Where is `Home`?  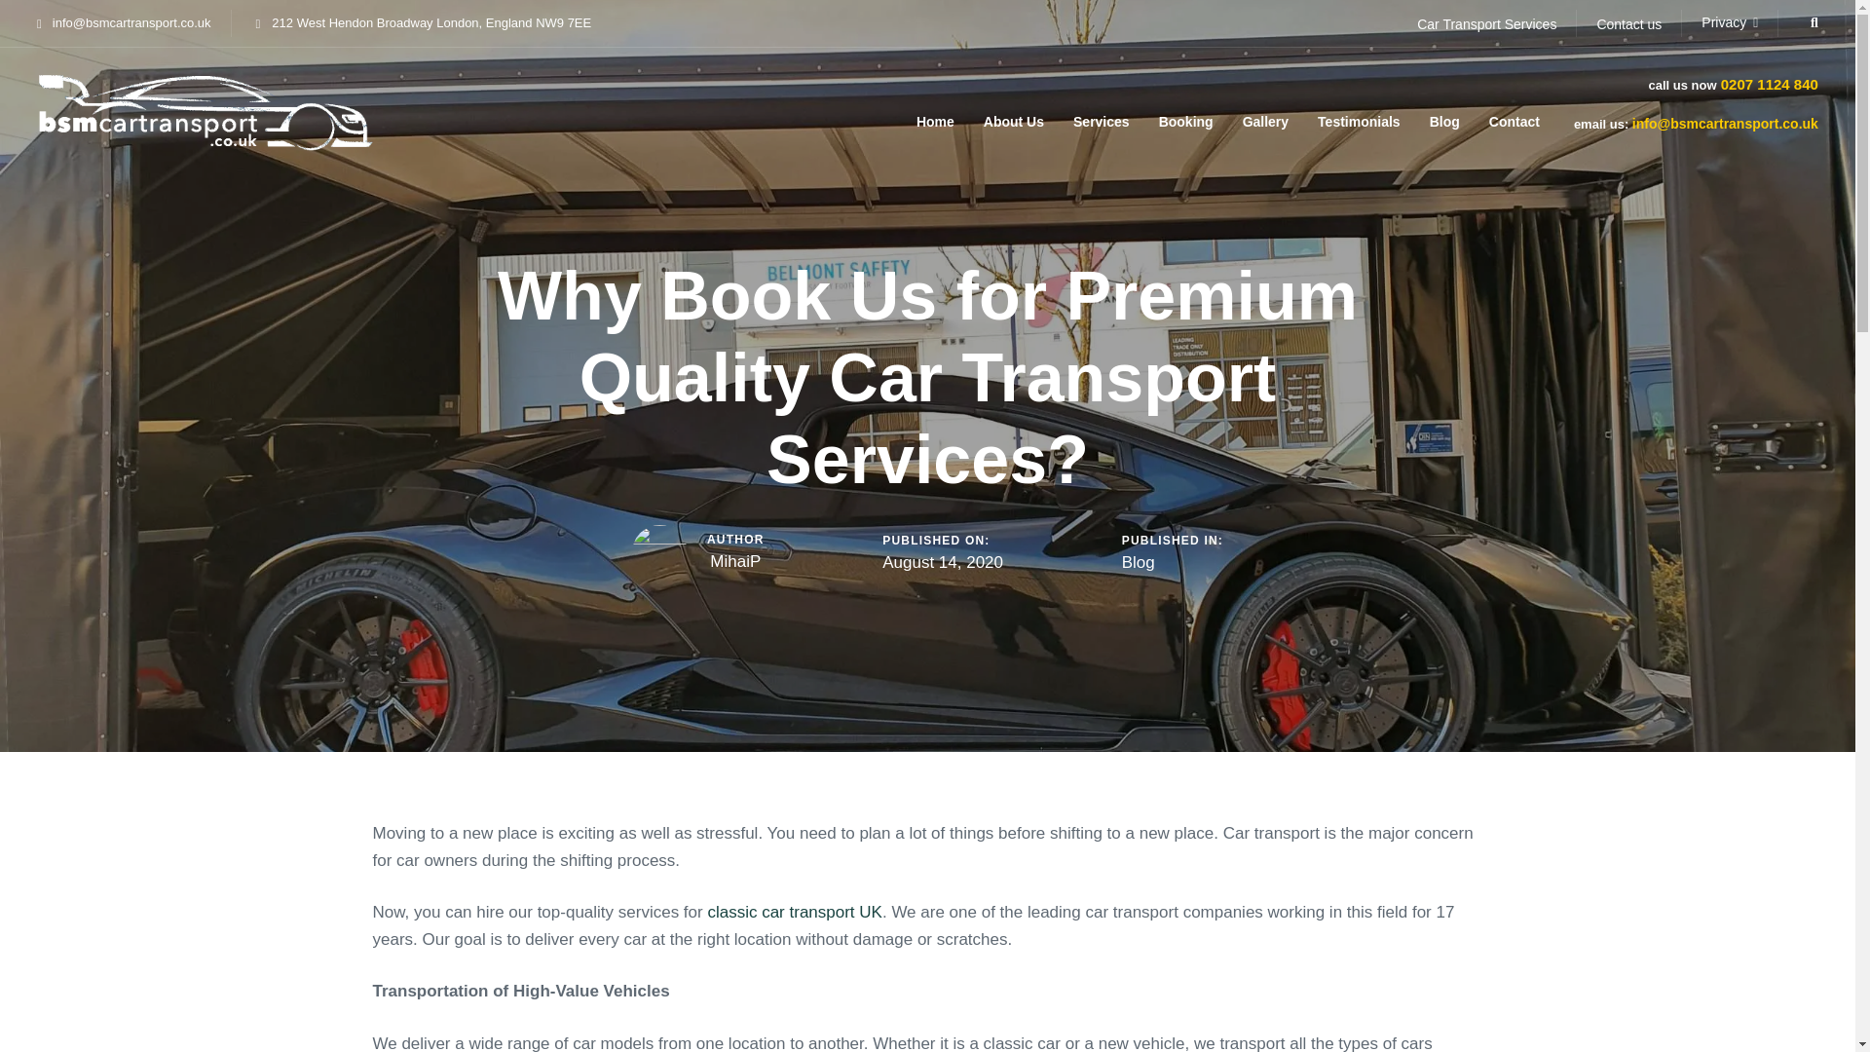
Home is located at coordinates (935, 113).